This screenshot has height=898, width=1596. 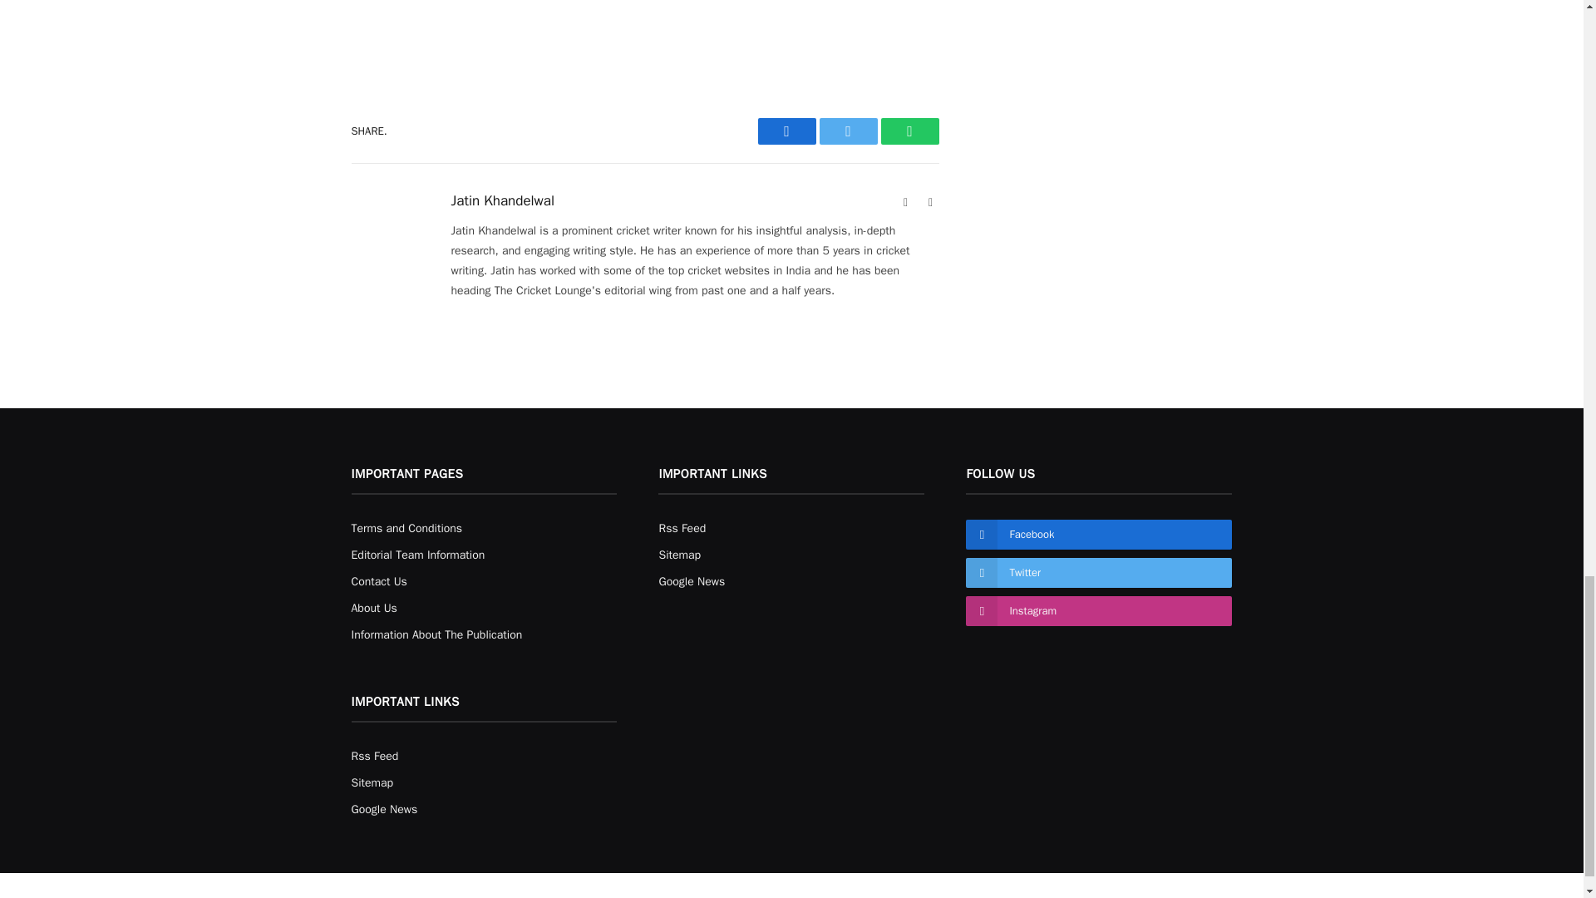 I want to click on Twitter, so click(x=849, y=131).